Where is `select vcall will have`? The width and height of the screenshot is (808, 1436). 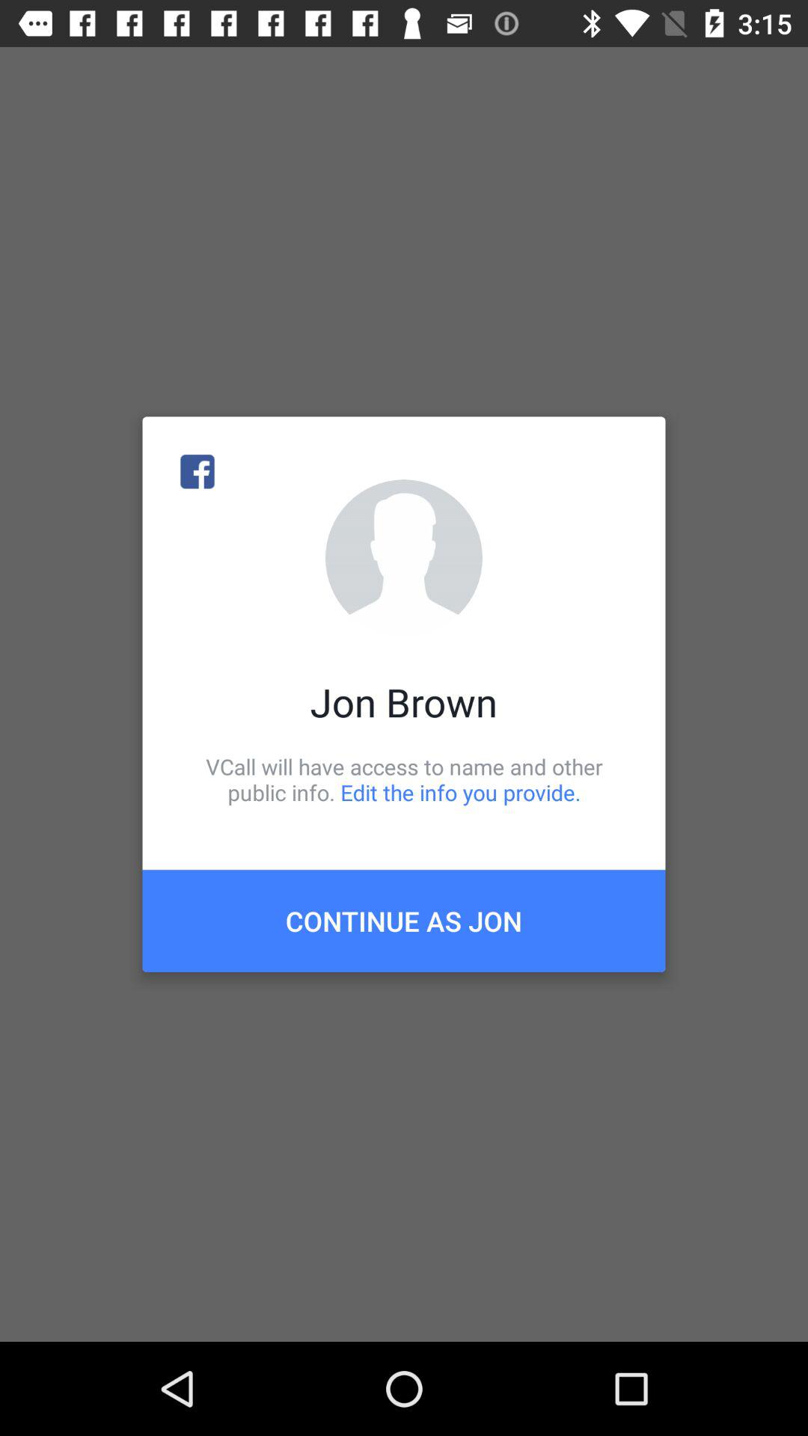 select vcall will have is located at coordinates (404, 779).